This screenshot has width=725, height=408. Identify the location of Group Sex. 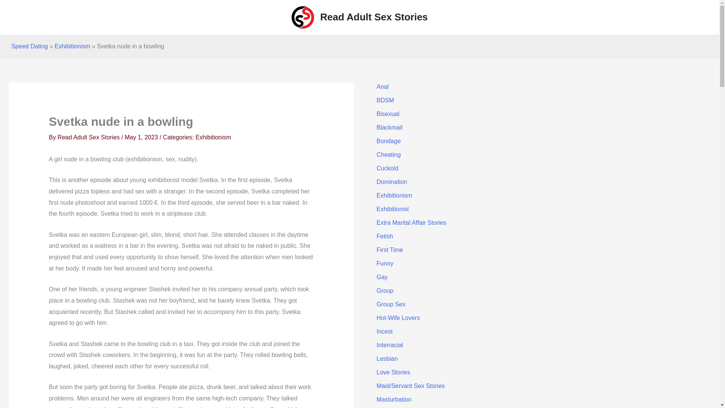
(390, 304).